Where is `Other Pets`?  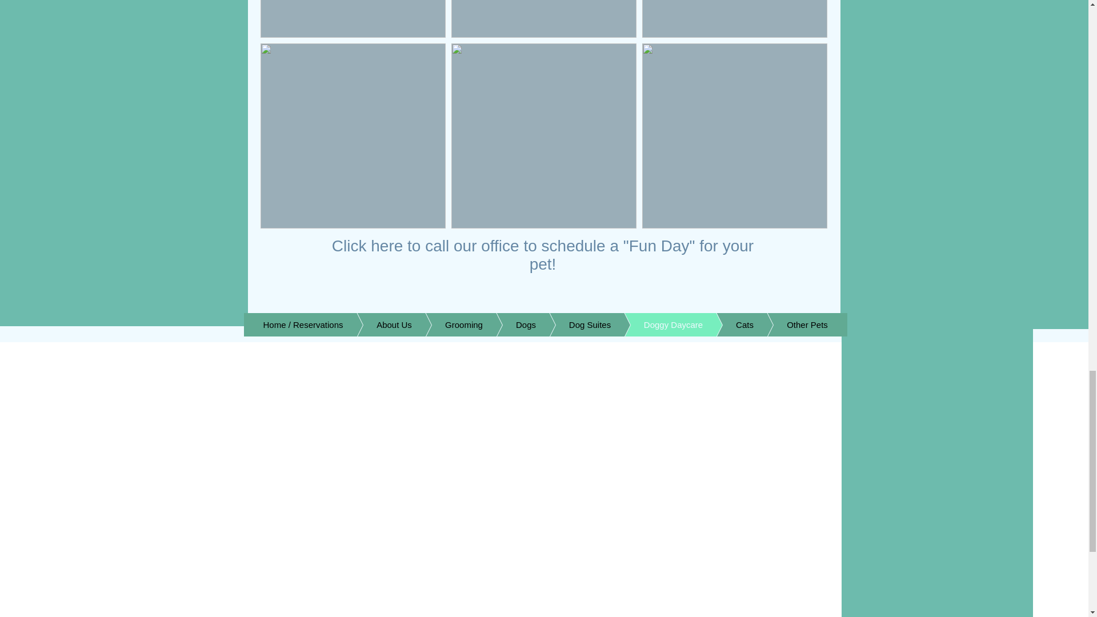 Other Pets is located at coordinates (790, 324).